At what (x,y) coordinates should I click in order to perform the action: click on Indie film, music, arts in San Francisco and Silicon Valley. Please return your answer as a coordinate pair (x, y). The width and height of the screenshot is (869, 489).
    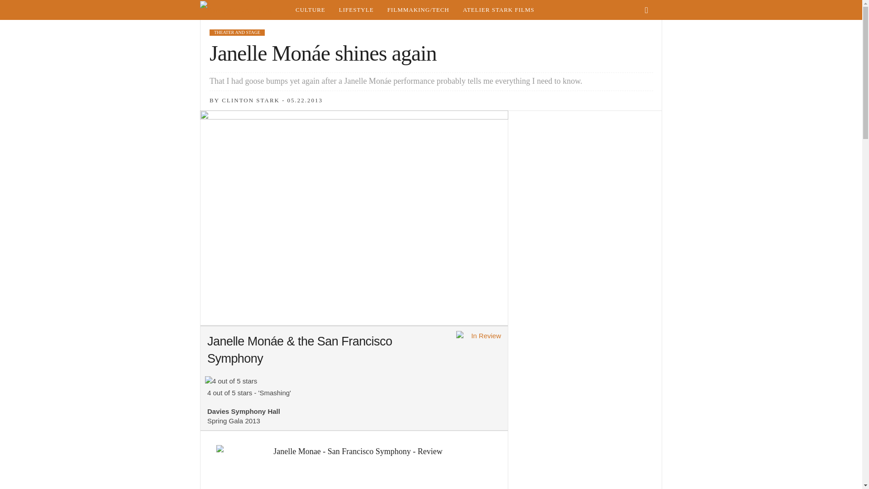
    Looking at the image, I should click on (310, 10).